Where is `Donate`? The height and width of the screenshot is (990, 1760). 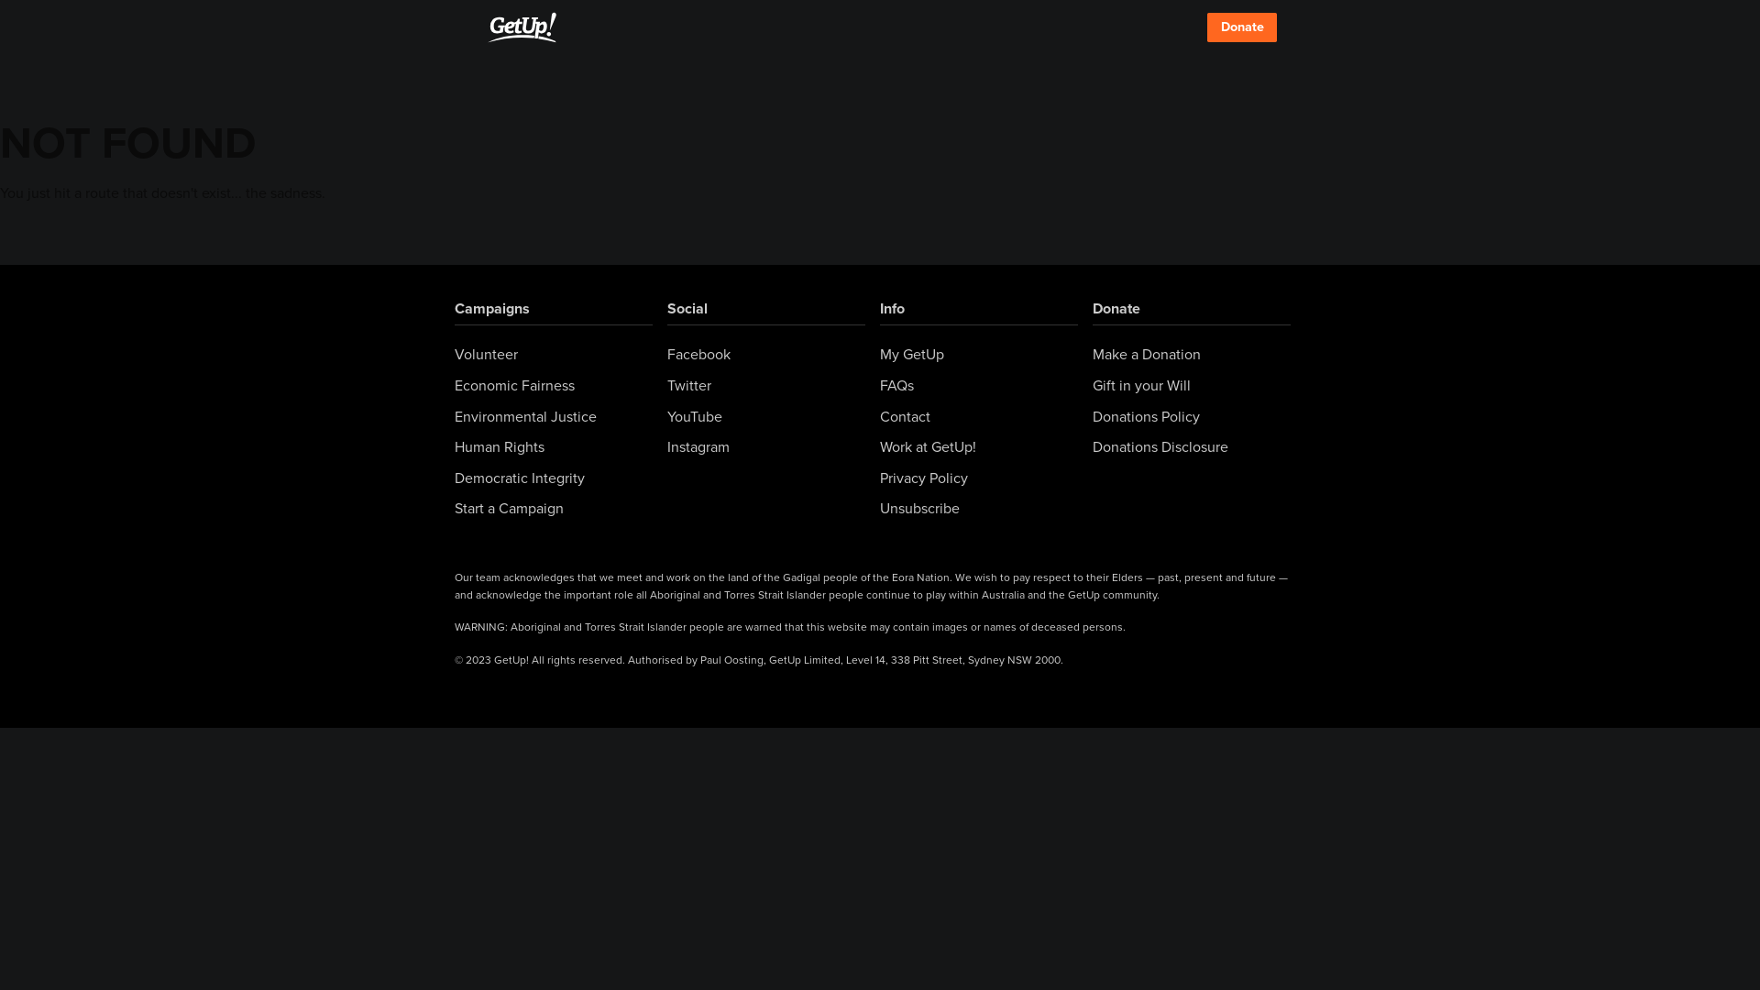 Donate is located at coordinates (1116, 309).